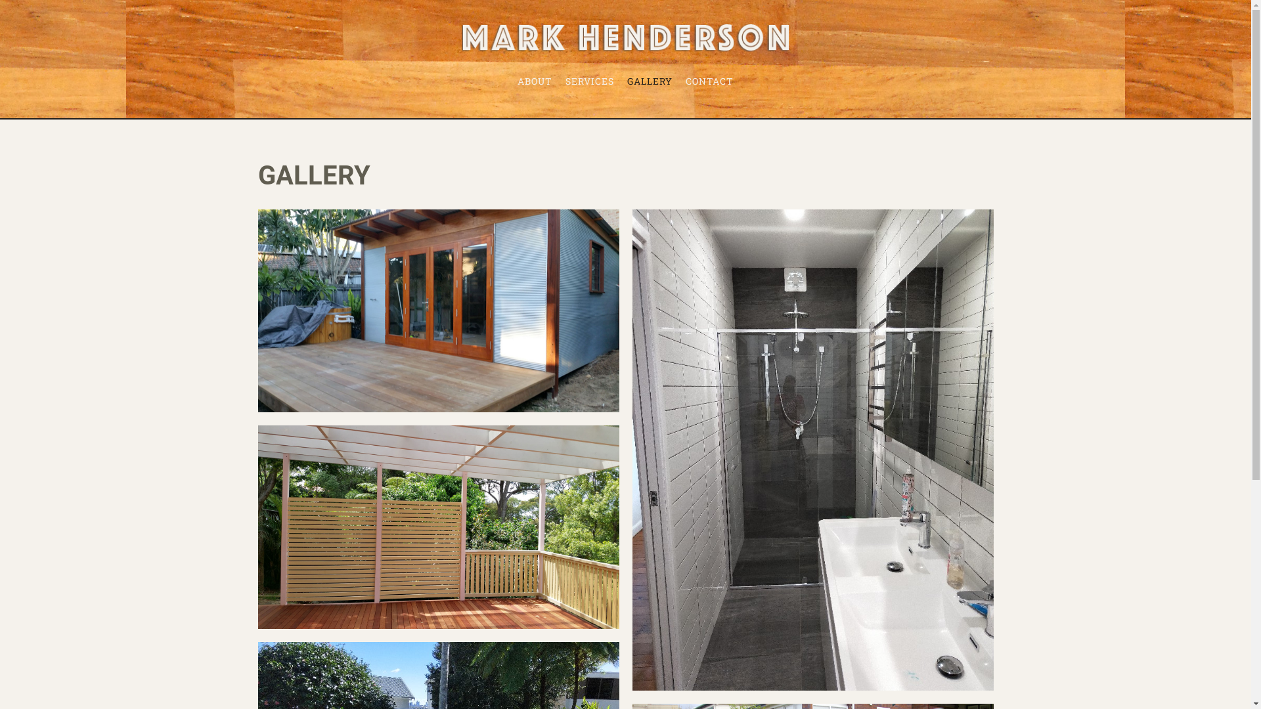  What do you see at coordinates (812, 450) in the screenshot?
I see `Bathroom makeover at St Ives` at bounding box center [812, 450].